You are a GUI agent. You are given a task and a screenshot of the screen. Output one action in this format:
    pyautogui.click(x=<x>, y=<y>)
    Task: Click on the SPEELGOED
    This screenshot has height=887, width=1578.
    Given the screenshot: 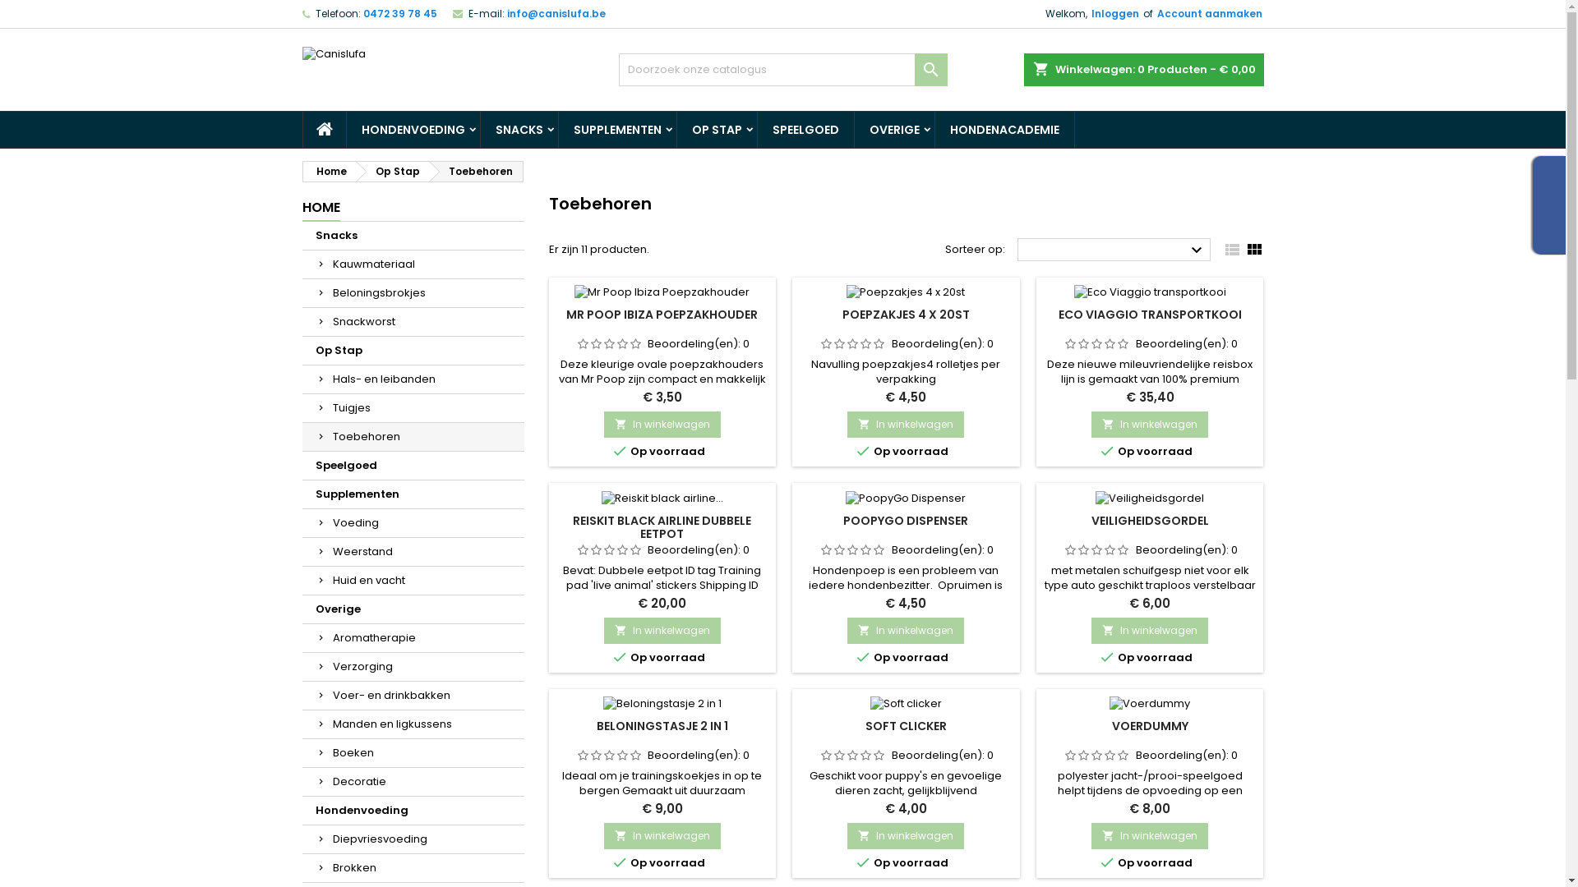 What is the action you would take?
    pyautogui.click(x=805, y=130)
    